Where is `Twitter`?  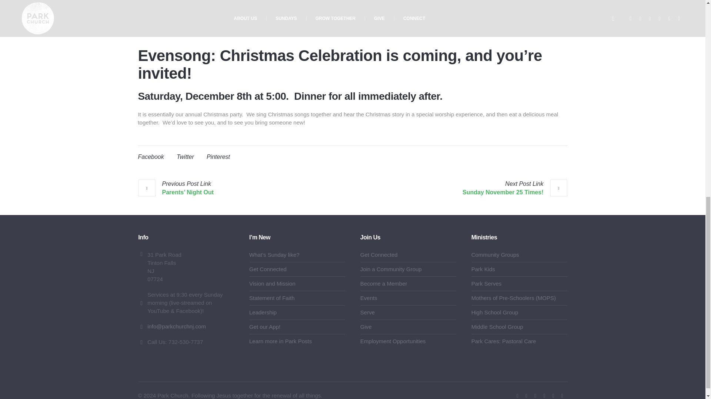
Twitter is located at coordinates (185, 157).